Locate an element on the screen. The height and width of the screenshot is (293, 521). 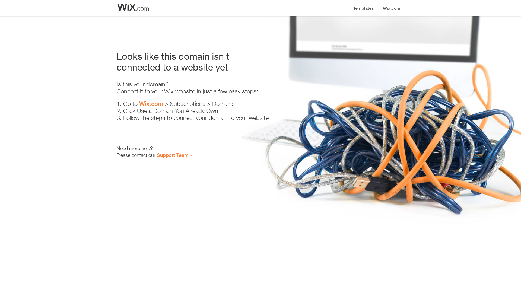
Wix.com is located at coordinates (151, 104).